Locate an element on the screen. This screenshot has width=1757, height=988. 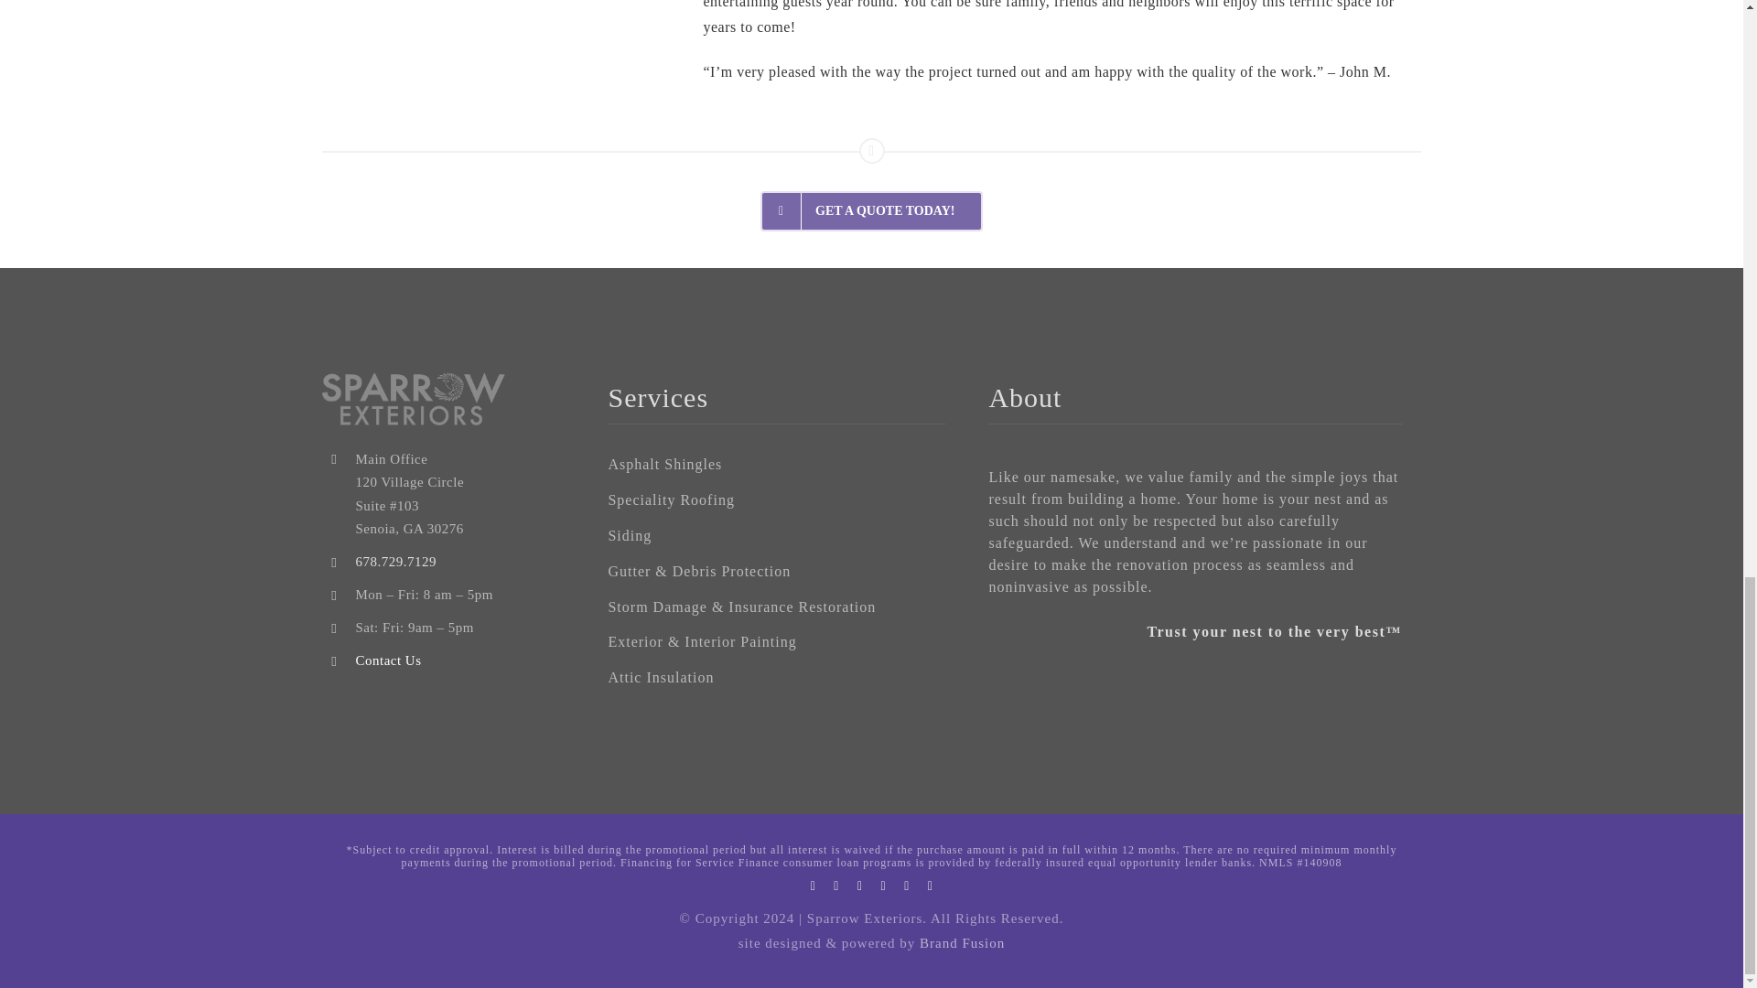
Contact Us is located at coordinates (388, 660).